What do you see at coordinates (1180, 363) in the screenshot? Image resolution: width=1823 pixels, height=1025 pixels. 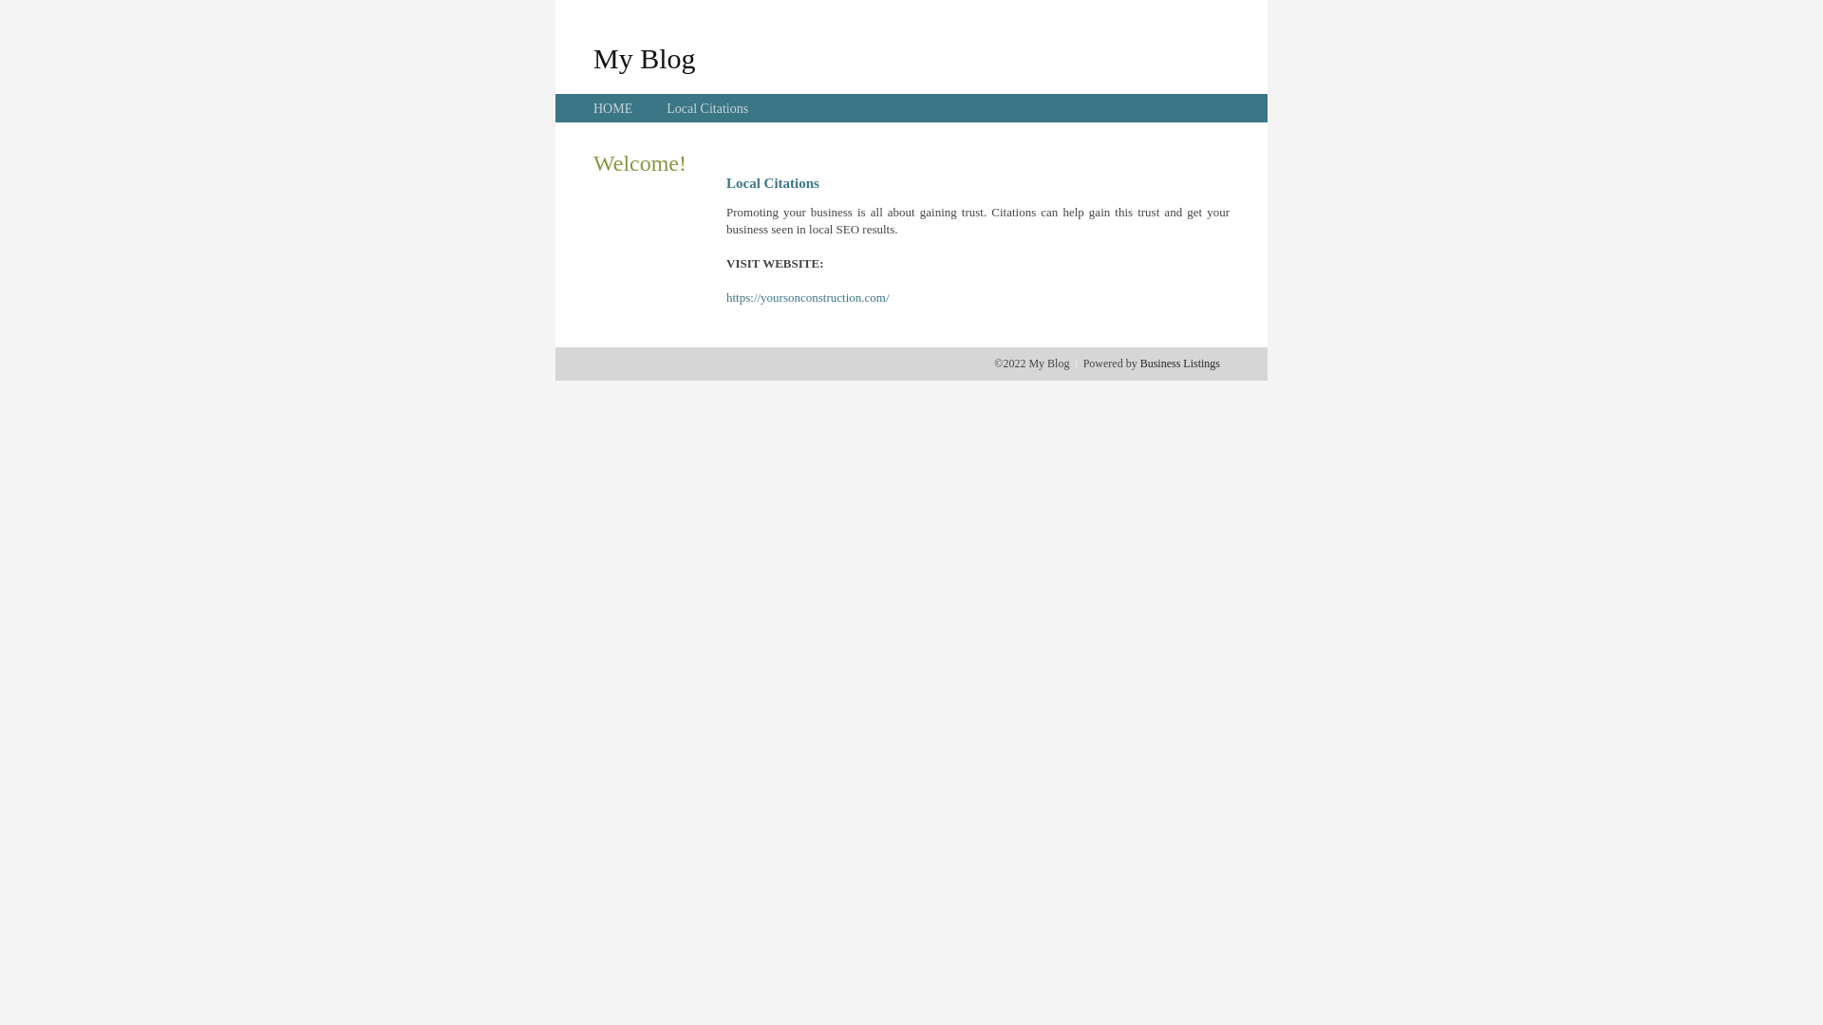 I see `Business Listings` at bounding box center [1180, 363].